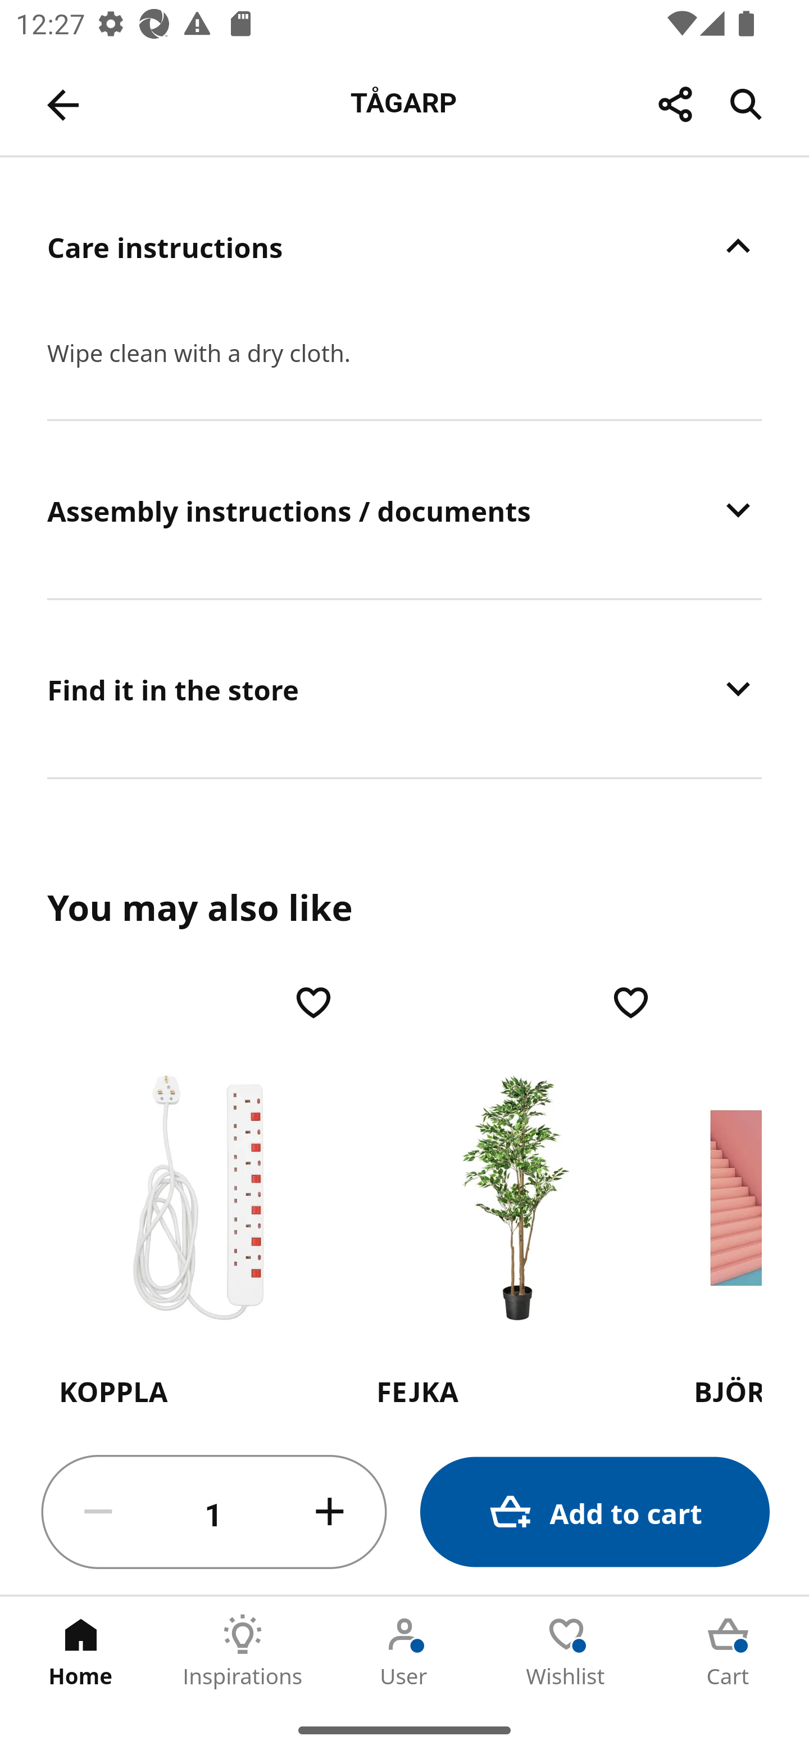 This screenshot has width=809, height=1754. Describe the element at coordinates (404, 509) in the screenshot. I see `Assembly instructions / documents` at that location.